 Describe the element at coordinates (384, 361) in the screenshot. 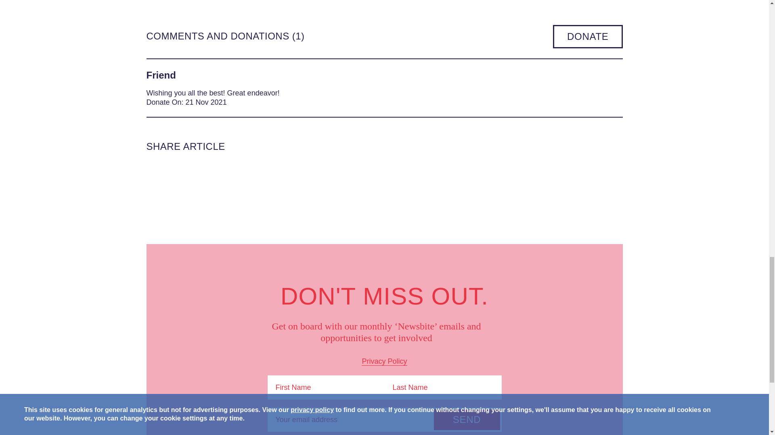

I see `Privacy Policy` at that location.